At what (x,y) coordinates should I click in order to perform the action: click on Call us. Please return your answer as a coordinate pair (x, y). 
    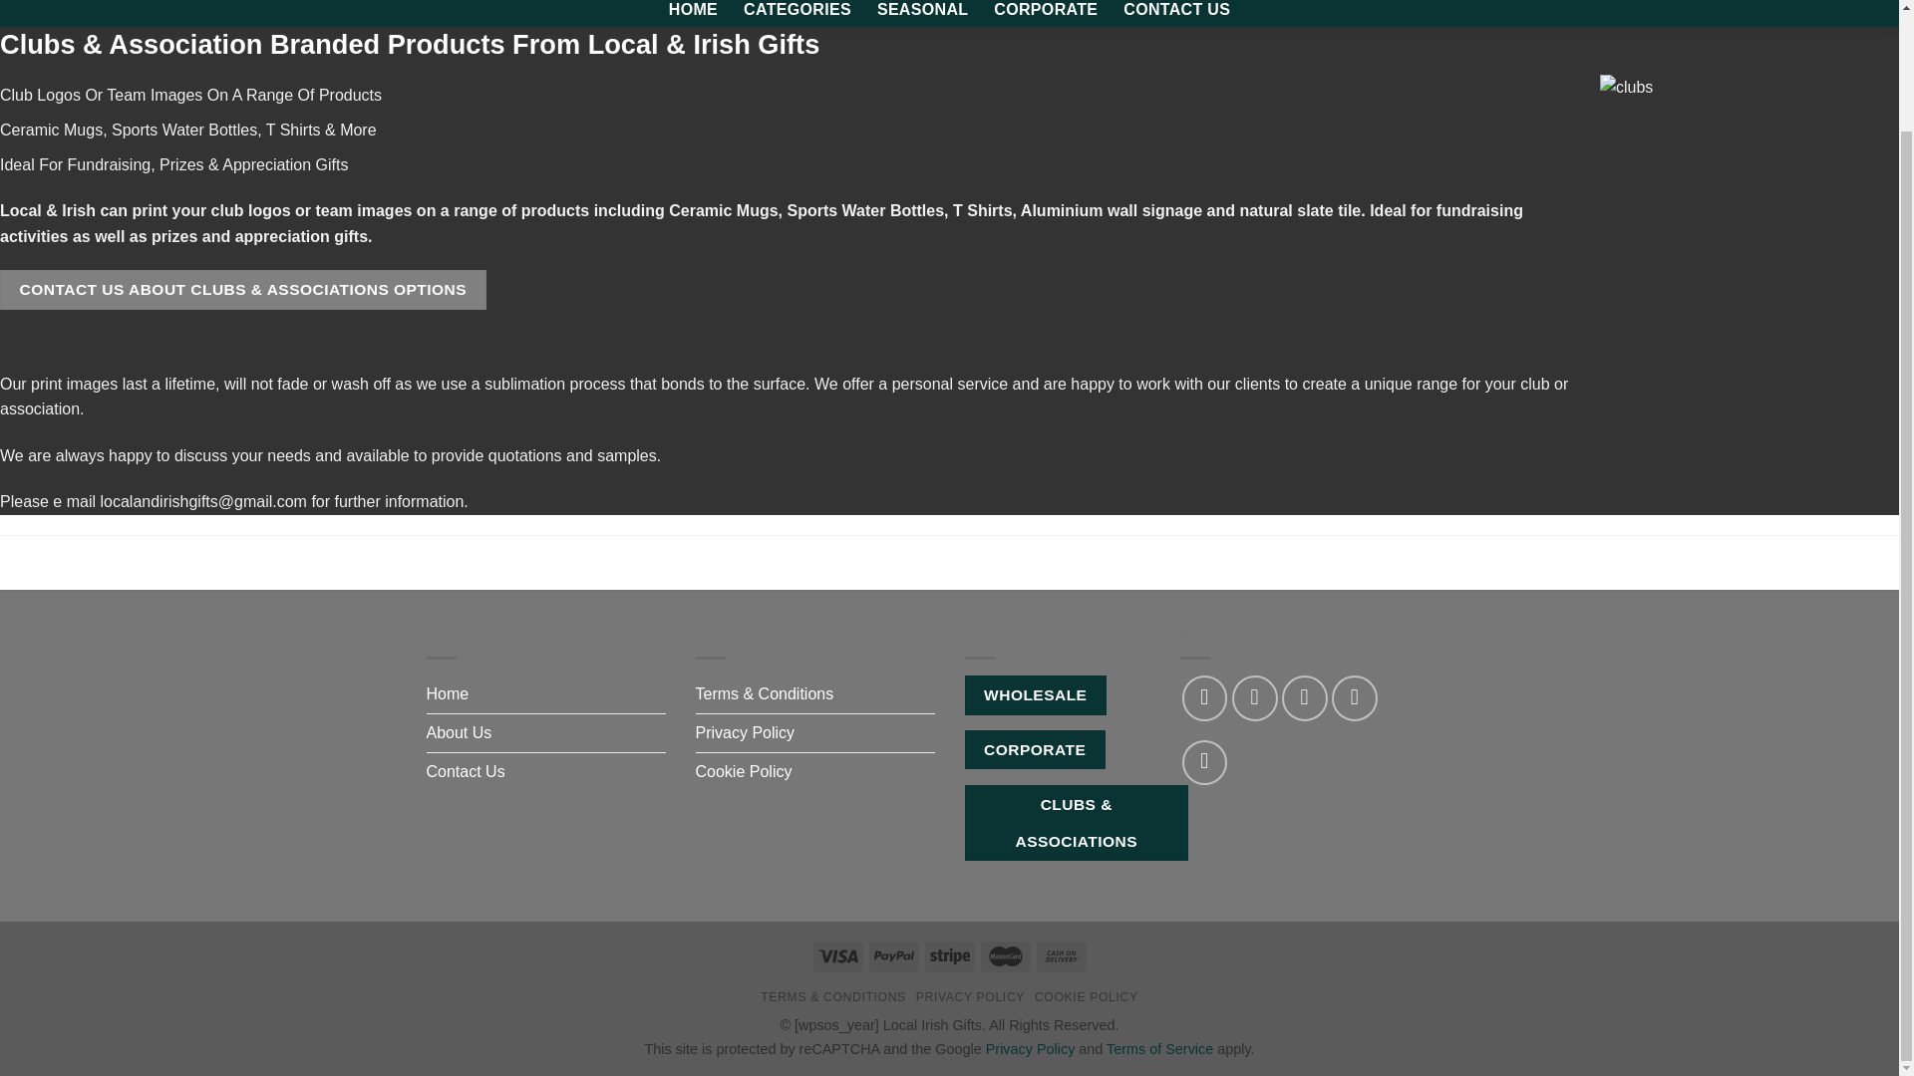
    Looking at the image, I should click on (1205, 763).